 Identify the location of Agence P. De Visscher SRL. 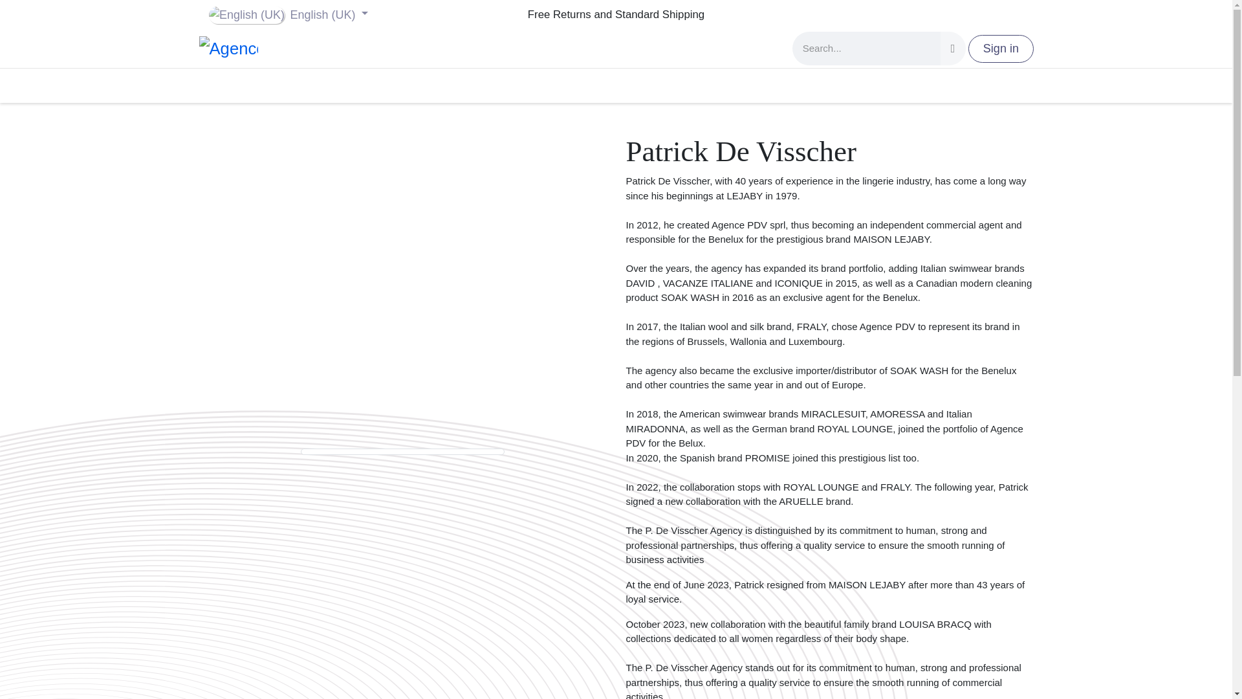
(228, 49).